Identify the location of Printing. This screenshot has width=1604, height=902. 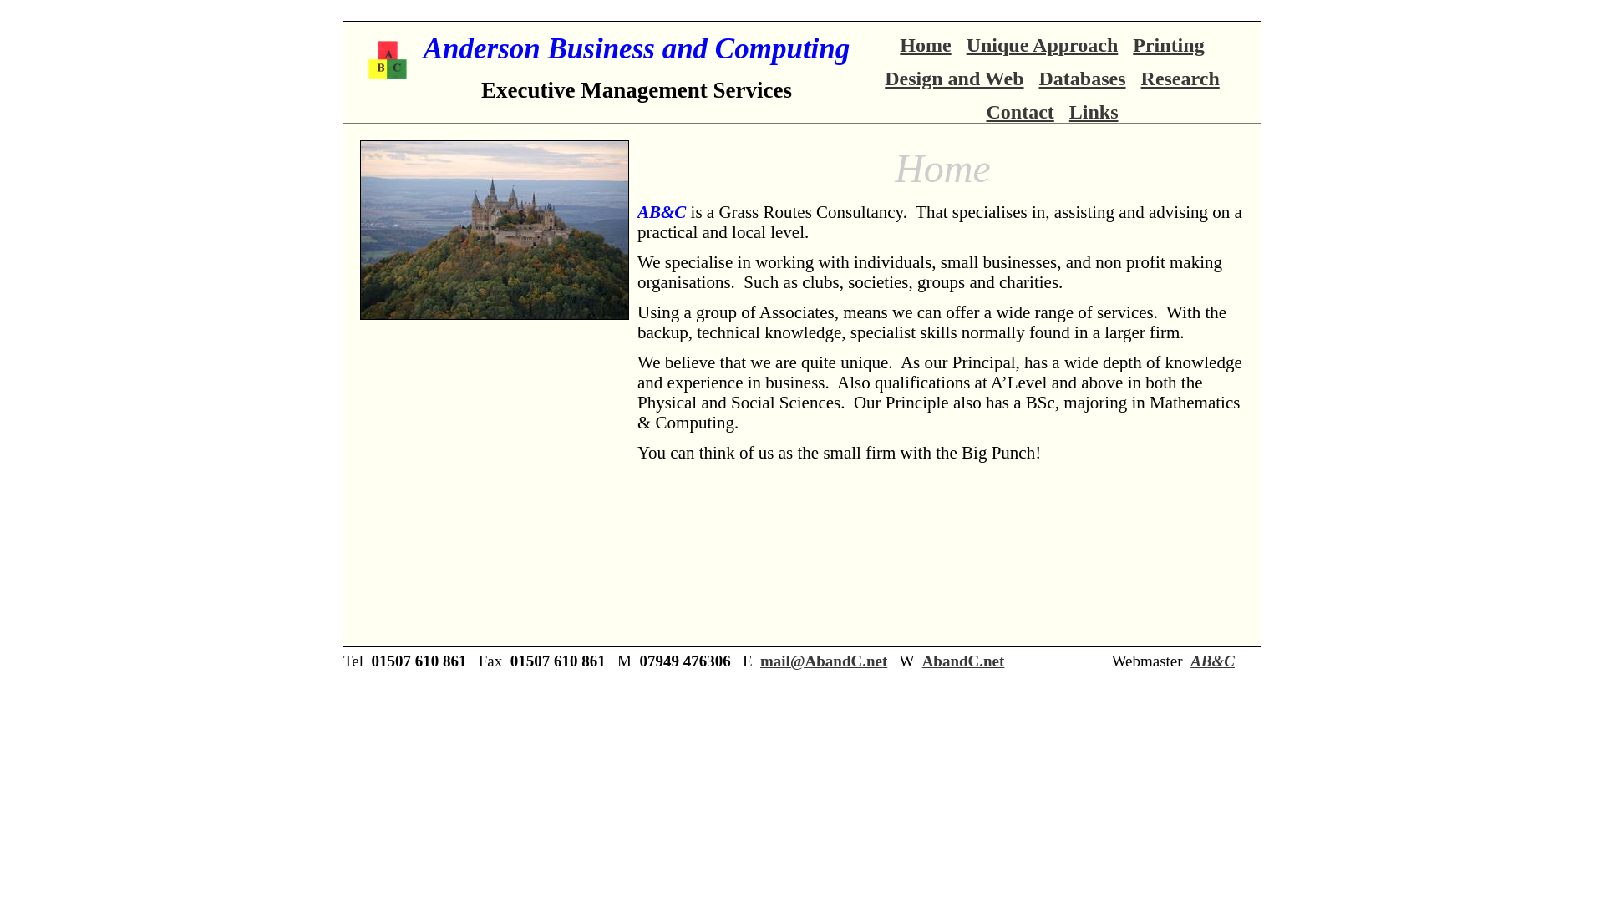
(1168, 45).